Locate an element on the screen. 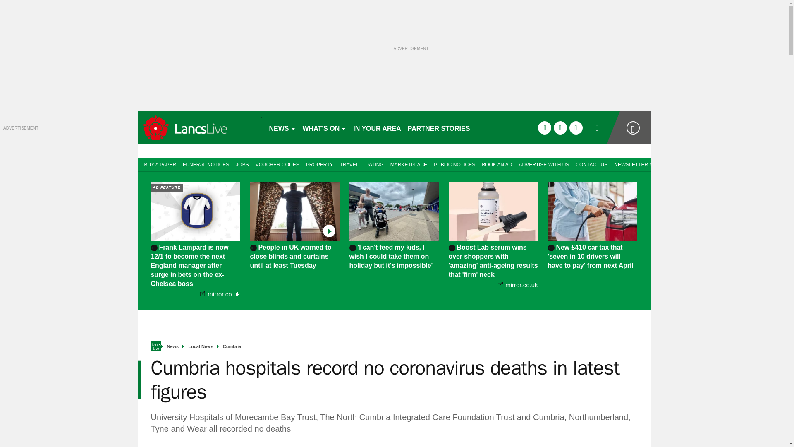 The width and height of the screenshot is (794, 447). facebook is located at coordinates (544, 127).